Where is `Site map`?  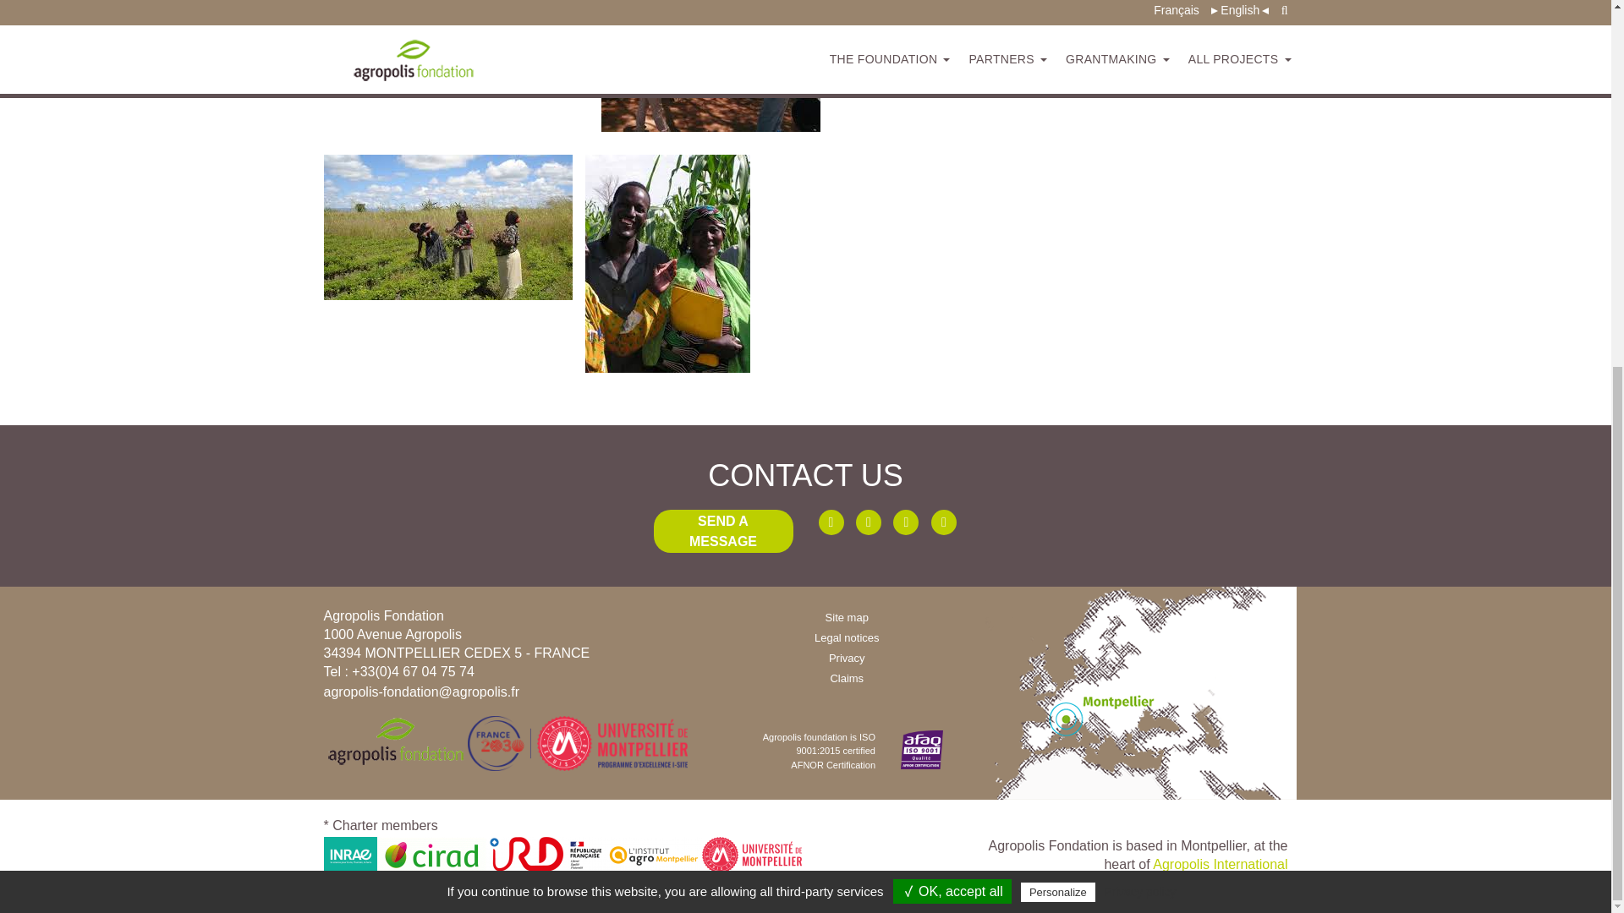 Site map is located at coordinates (847, 617).